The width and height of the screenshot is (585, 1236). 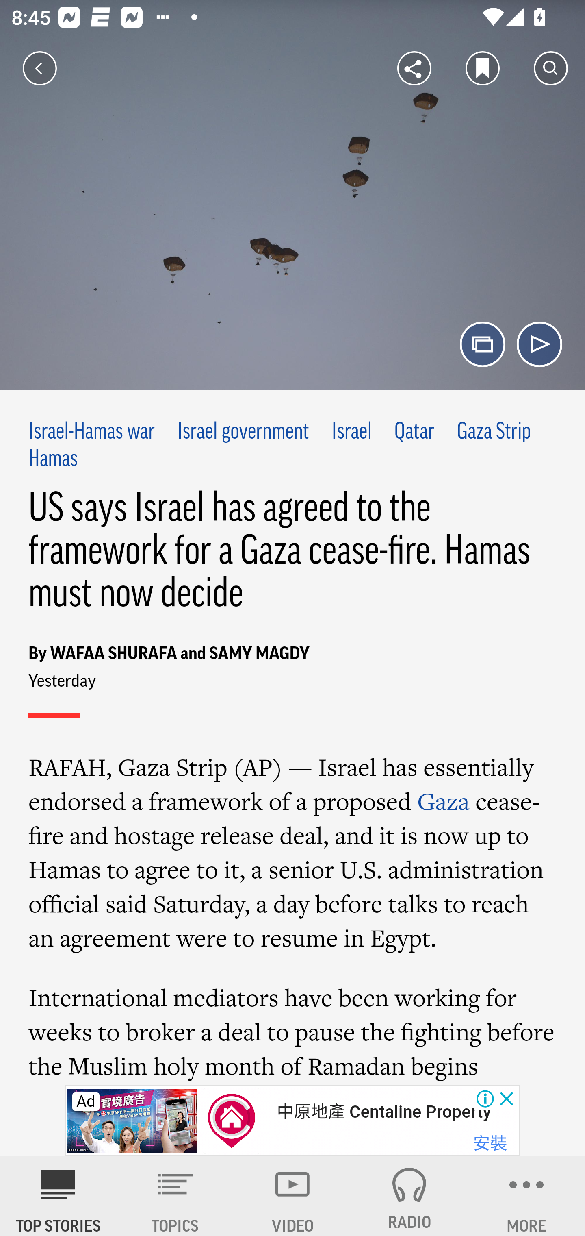 What do you see at coordinates (92, 433) in the screenshot?
I see `Israel-Hamas war` at bounding box center [92, 433].